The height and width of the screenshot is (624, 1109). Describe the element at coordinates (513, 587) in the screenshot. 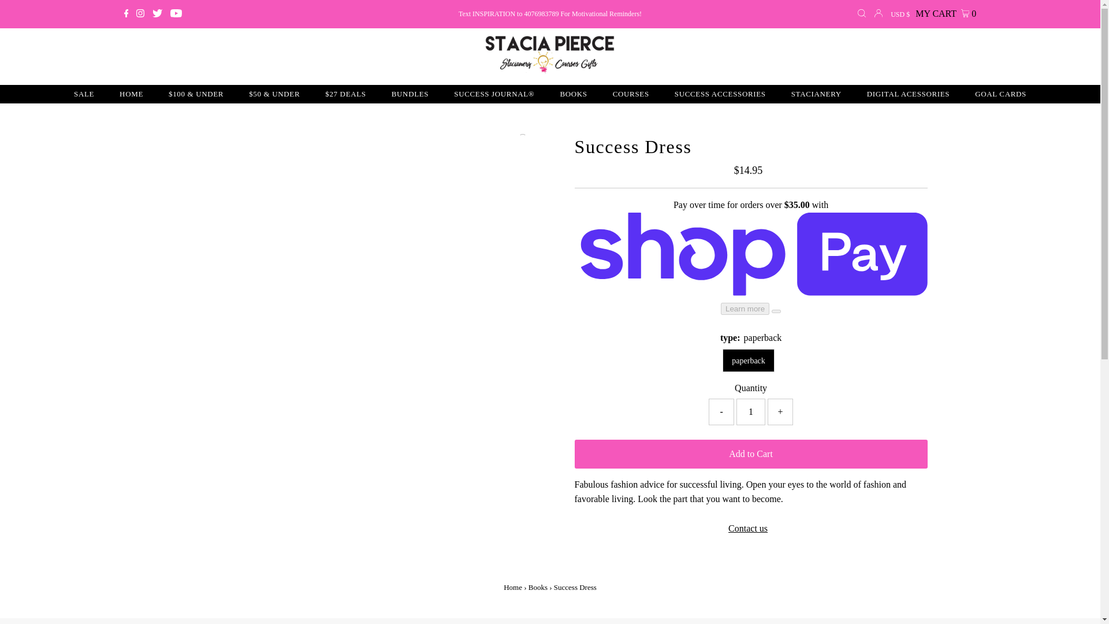

I see `Home` at that location.